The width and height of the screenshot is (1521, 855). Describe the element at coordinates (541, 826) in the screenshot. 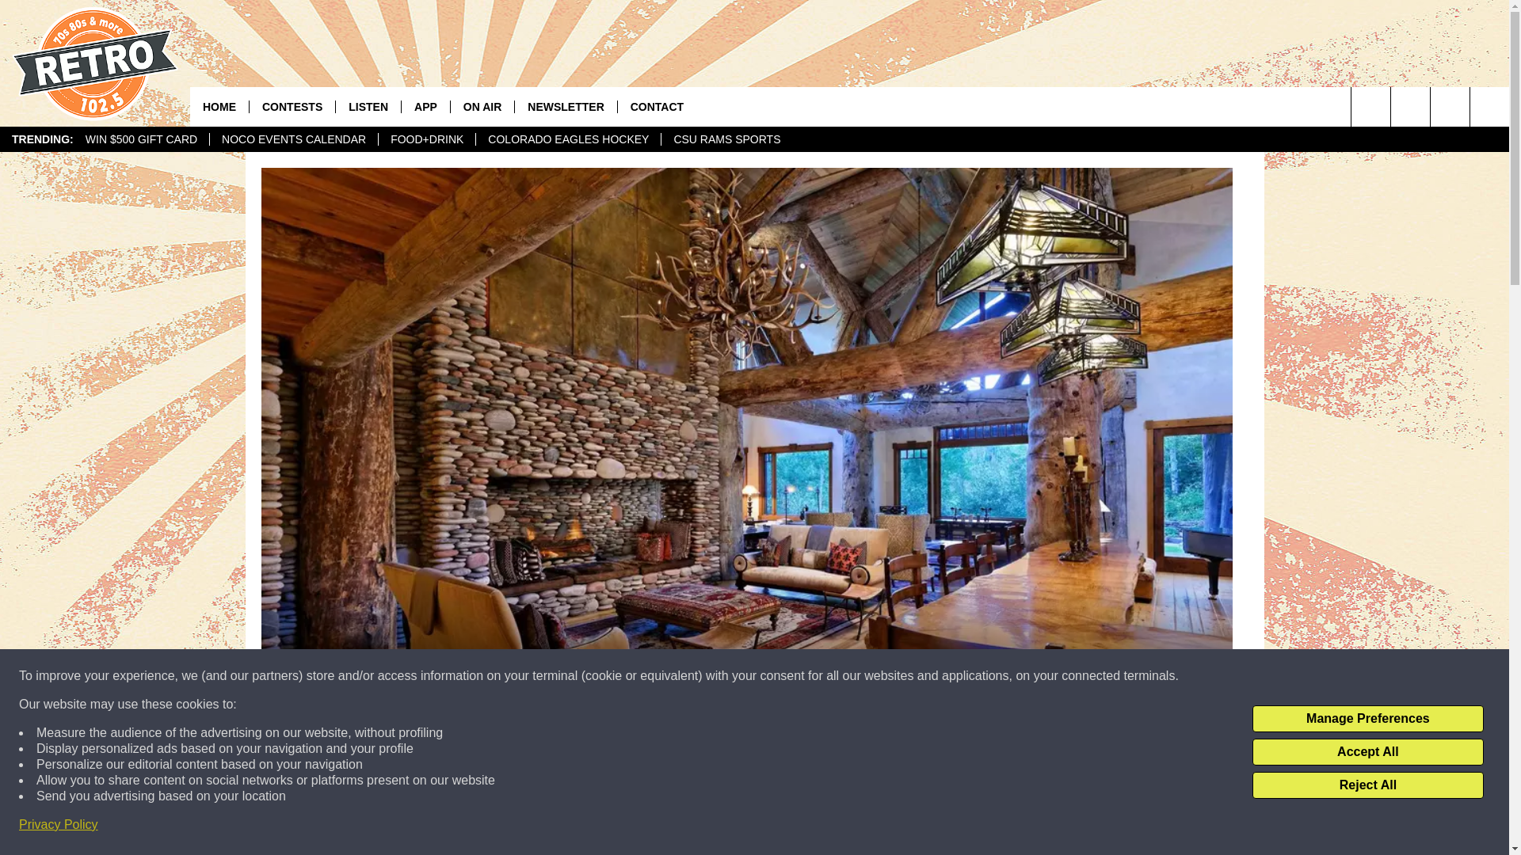

I see `Share on Facebook` at that location.